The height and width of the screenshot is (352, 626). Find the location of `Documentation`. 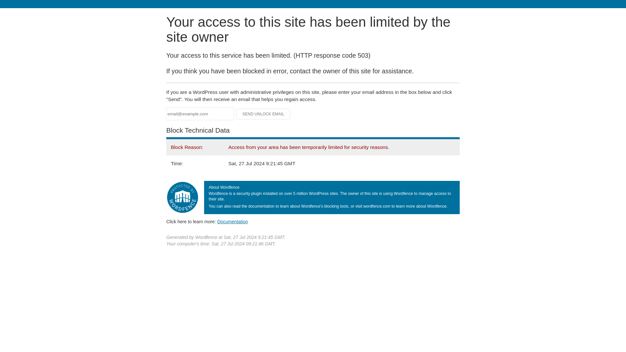

Documentation is located at coordinates (232, 221).